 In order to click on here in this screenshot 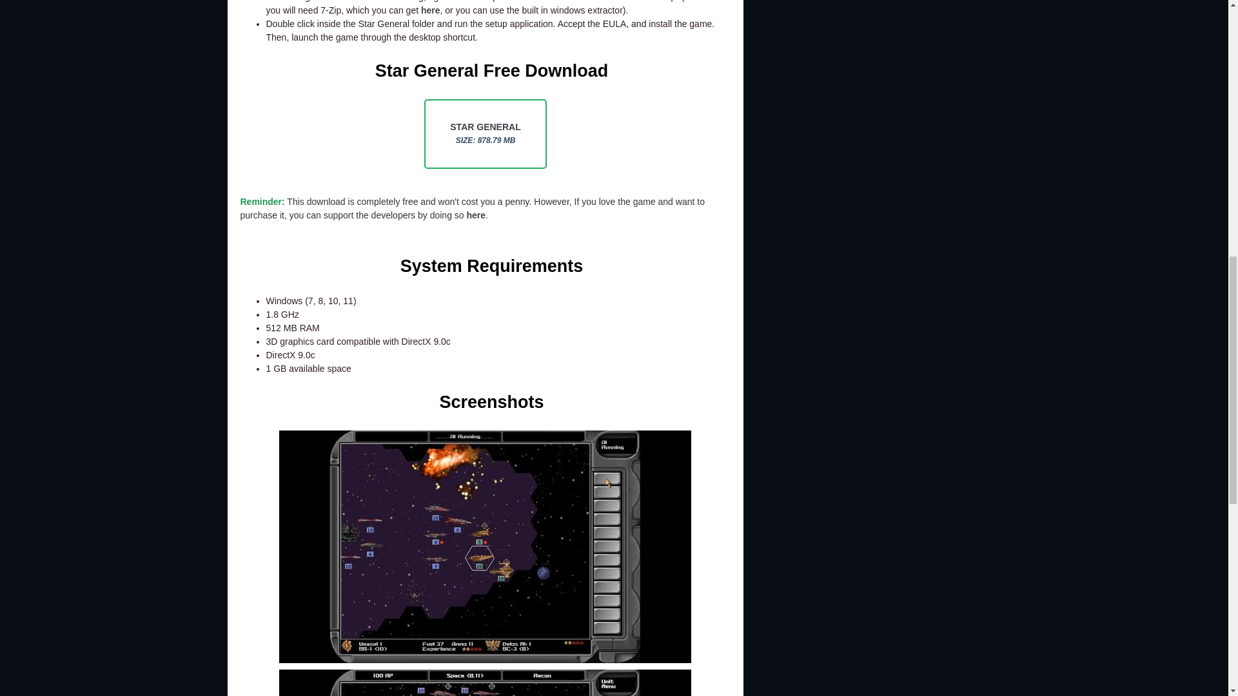, I will do `click(431, 10)`.